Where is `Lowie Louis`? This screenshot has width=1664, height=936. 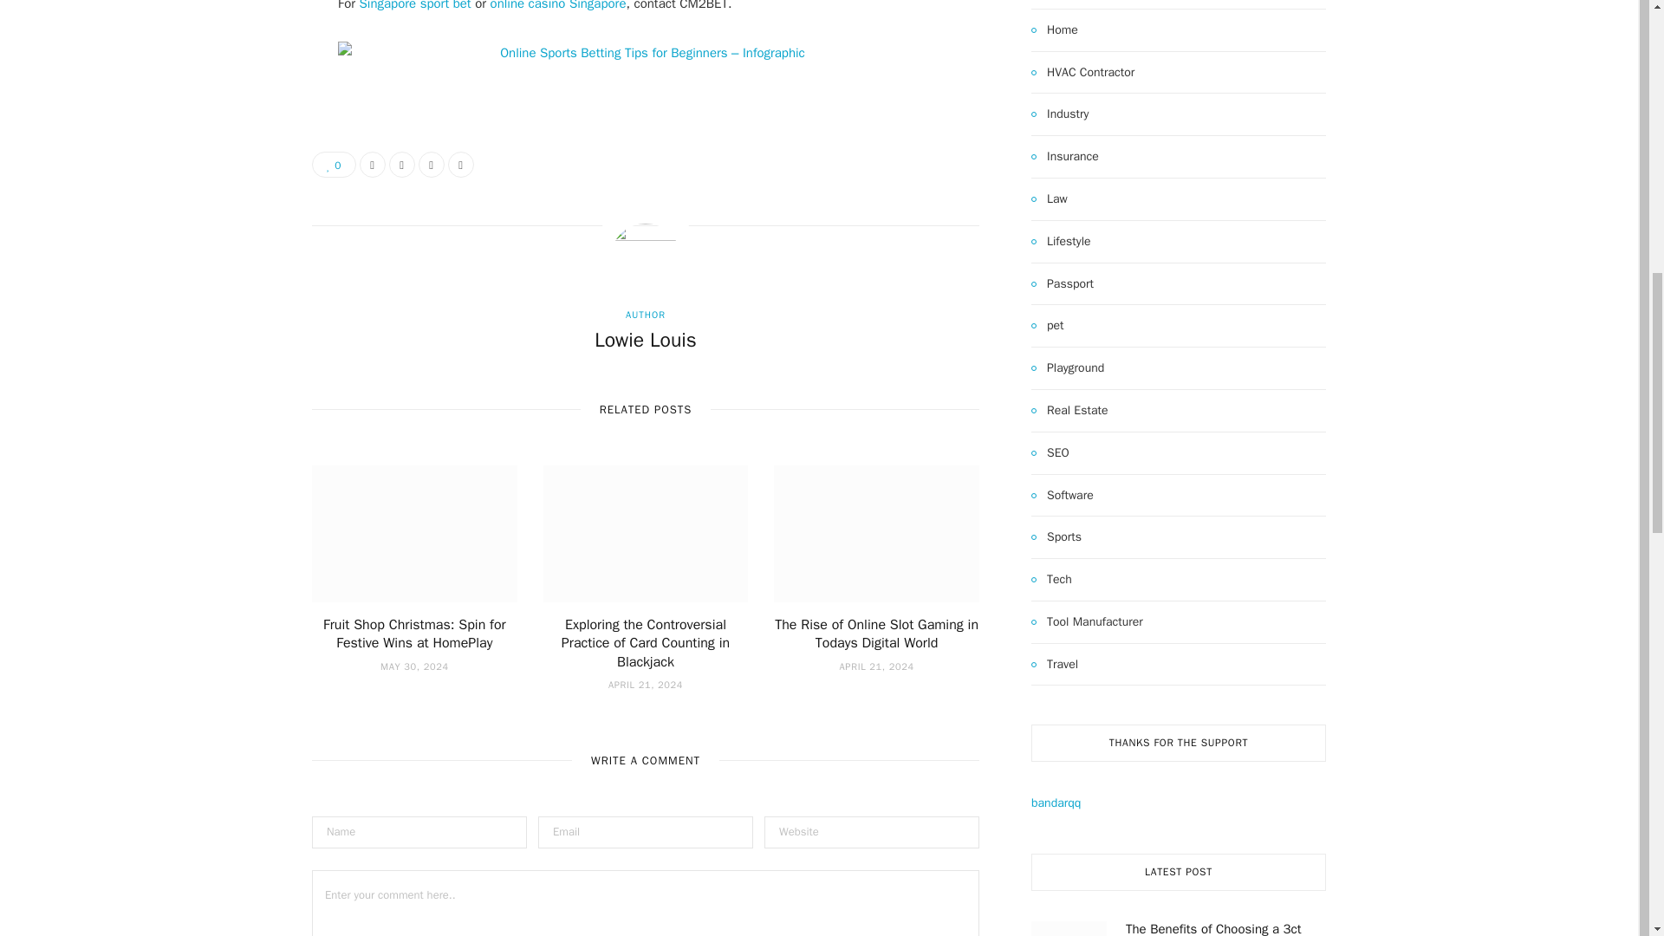
Lowie Louis is located at coordinates (645, 340).